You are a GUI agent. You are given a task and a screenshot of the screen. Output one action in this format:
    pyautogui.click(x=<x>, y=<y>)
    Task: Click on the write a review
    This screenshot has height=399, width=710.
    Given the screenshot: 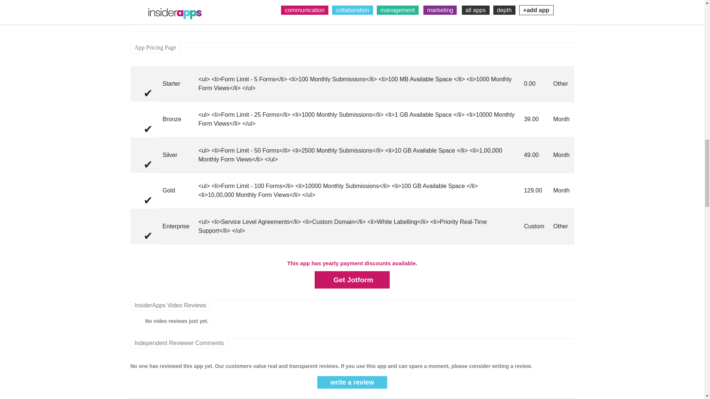 What is the action you would take?
    pyautogui.click(x=352, y=382)
    